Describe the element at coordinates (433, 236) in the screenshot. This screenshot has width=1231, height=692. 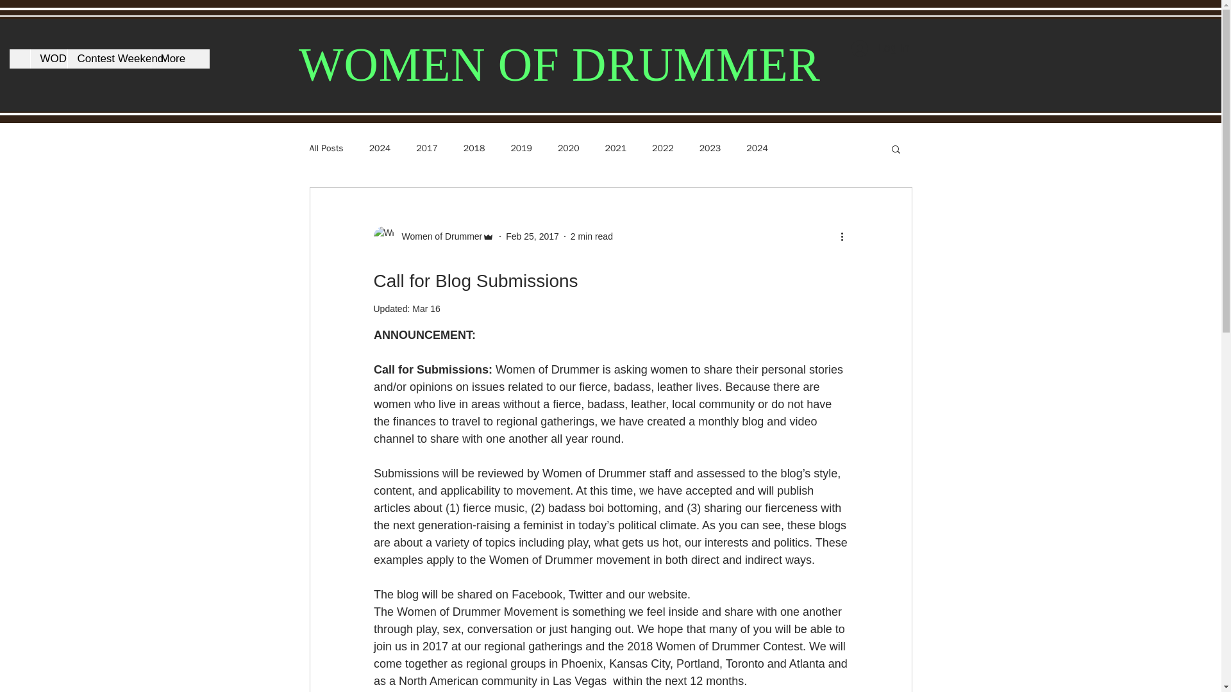
I see `Women of Drummer` at that location.